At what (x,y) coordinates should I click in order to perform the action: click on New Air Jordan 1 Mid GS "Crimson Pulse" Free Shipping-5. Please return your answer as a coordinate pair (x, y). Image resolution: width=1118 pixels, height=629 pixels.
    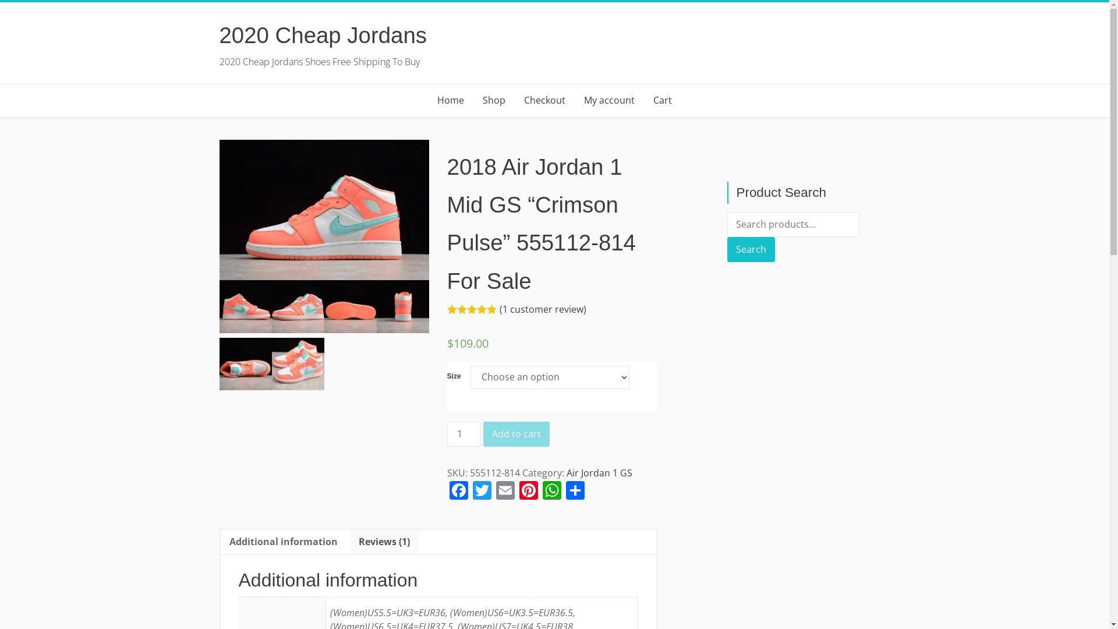
    Looking at the image, I should click on (245, 364).